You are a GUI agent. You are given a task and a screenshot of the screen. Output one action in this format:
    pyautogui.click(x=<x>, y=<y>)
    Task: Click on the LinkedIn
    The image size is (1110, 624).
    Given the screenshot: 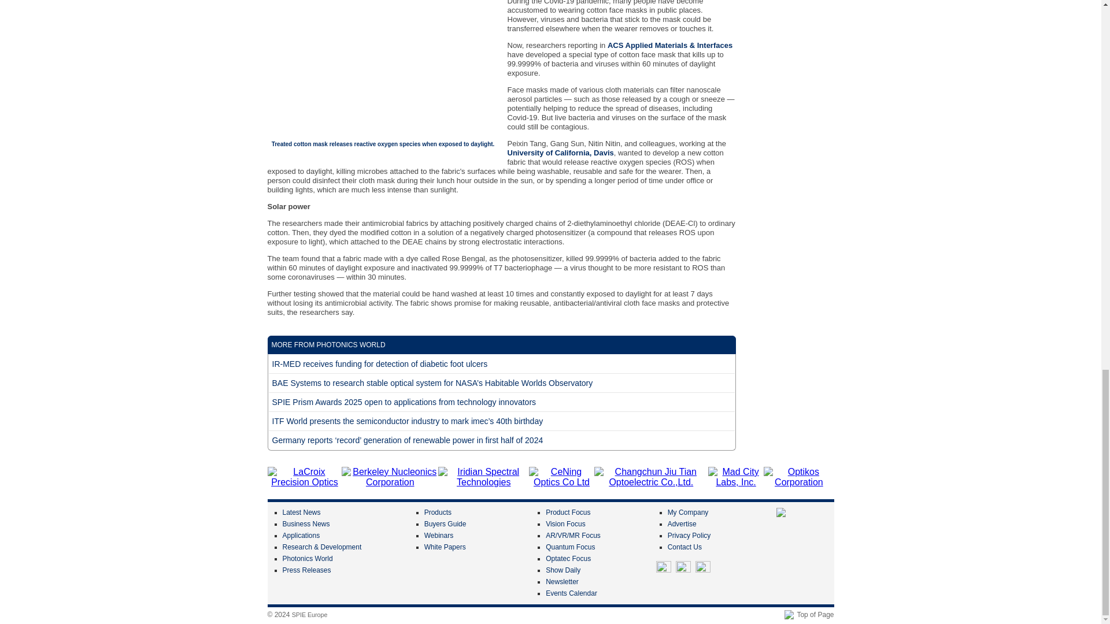 What is the action you would take?
    pyautogui.click(x=683, y=568)
    